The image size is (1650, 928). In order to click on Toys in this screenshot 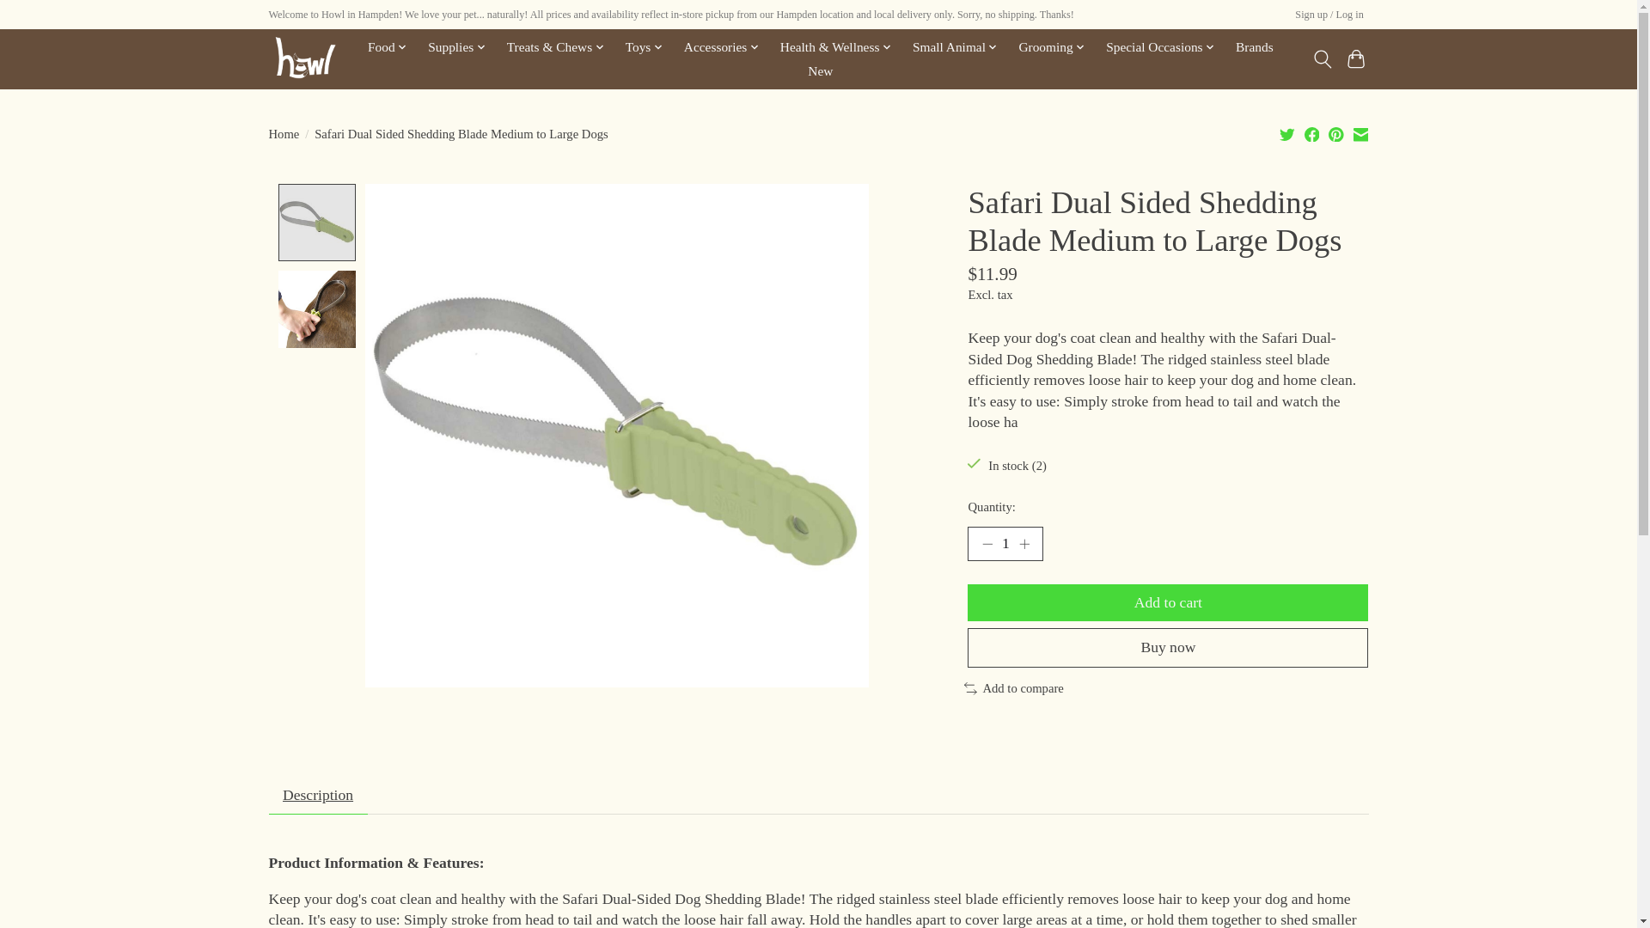, I will do `click(645, 47)`.